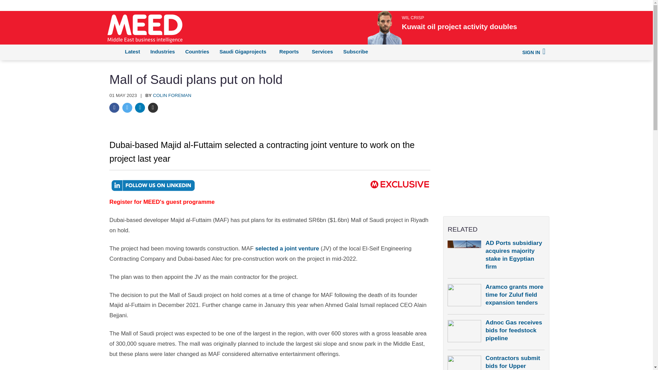 The width and height of the screenshot is (658, 370). Describe the element at coordinates (197, 51) in the screenshot. I see `Countries` at that location.